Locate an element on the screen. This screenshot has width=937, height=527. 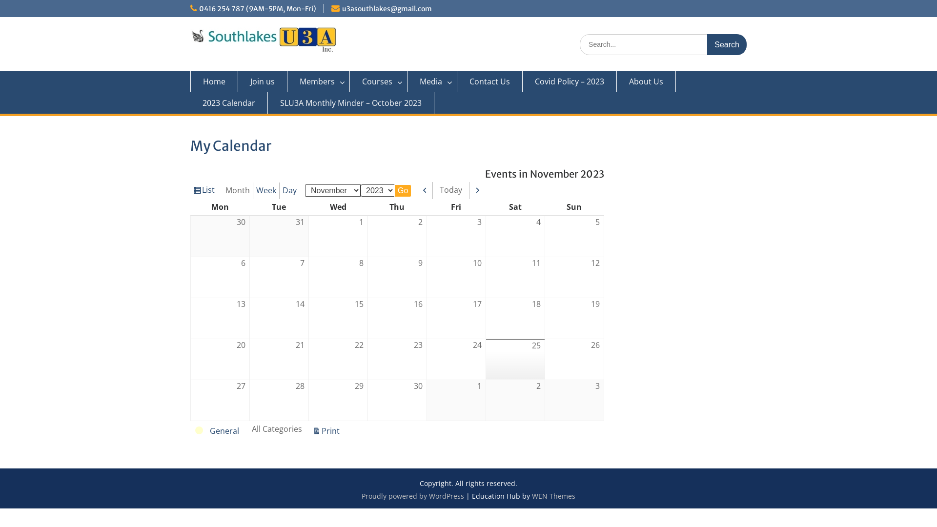
Search for: is located at coordinates (663, 45).